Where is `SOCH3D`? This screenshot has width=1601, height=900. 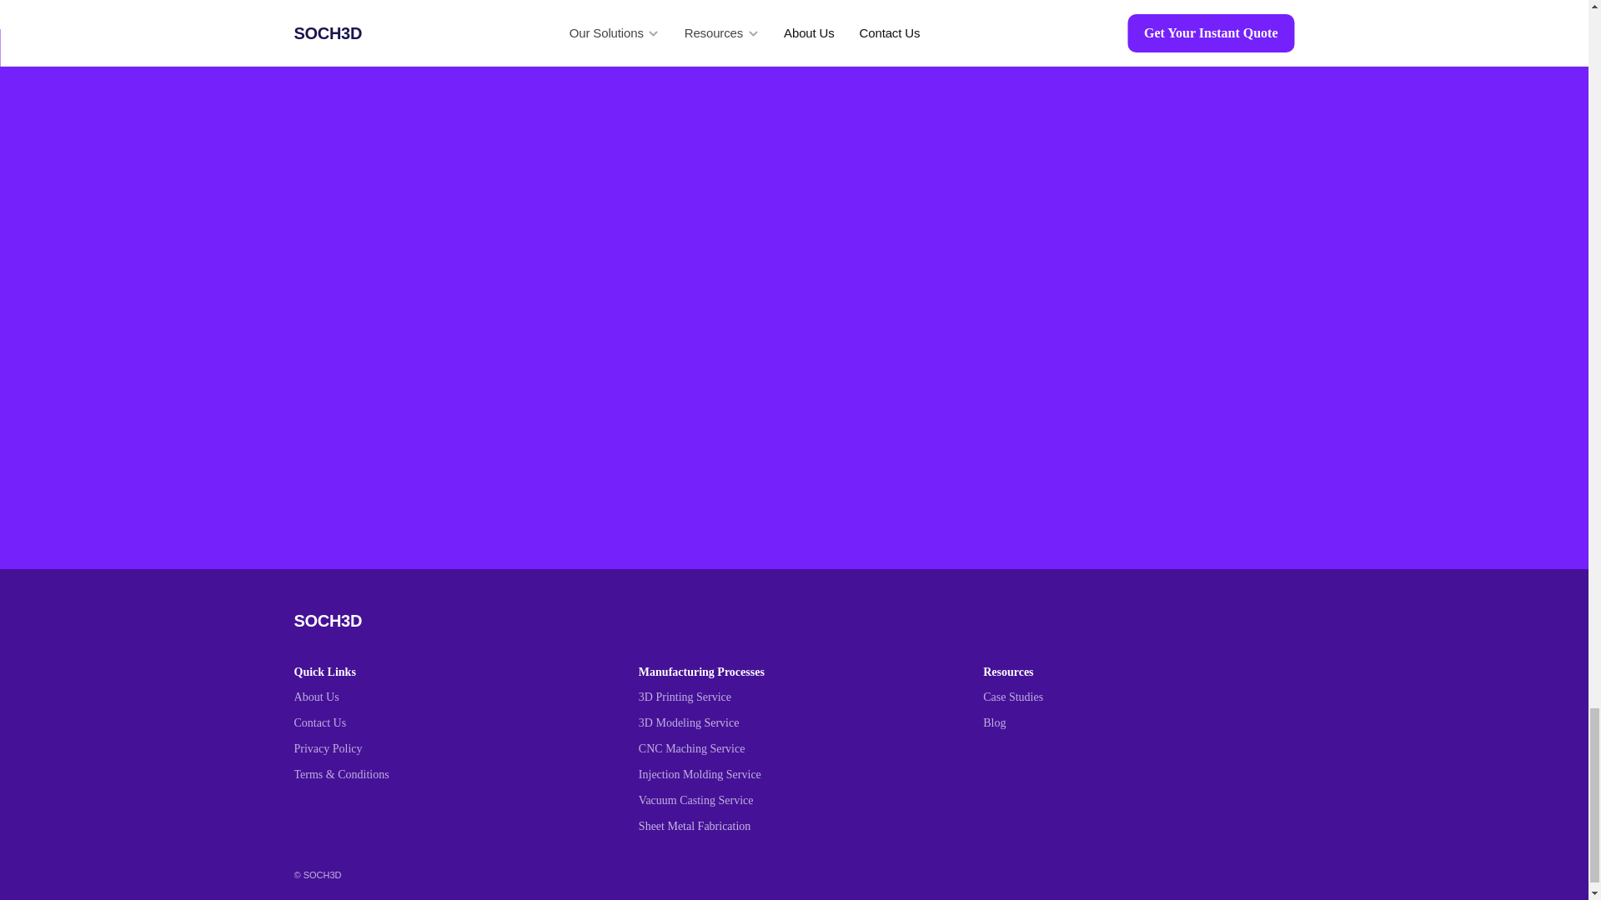 SOCH3D is located at coordinates (327, 621).